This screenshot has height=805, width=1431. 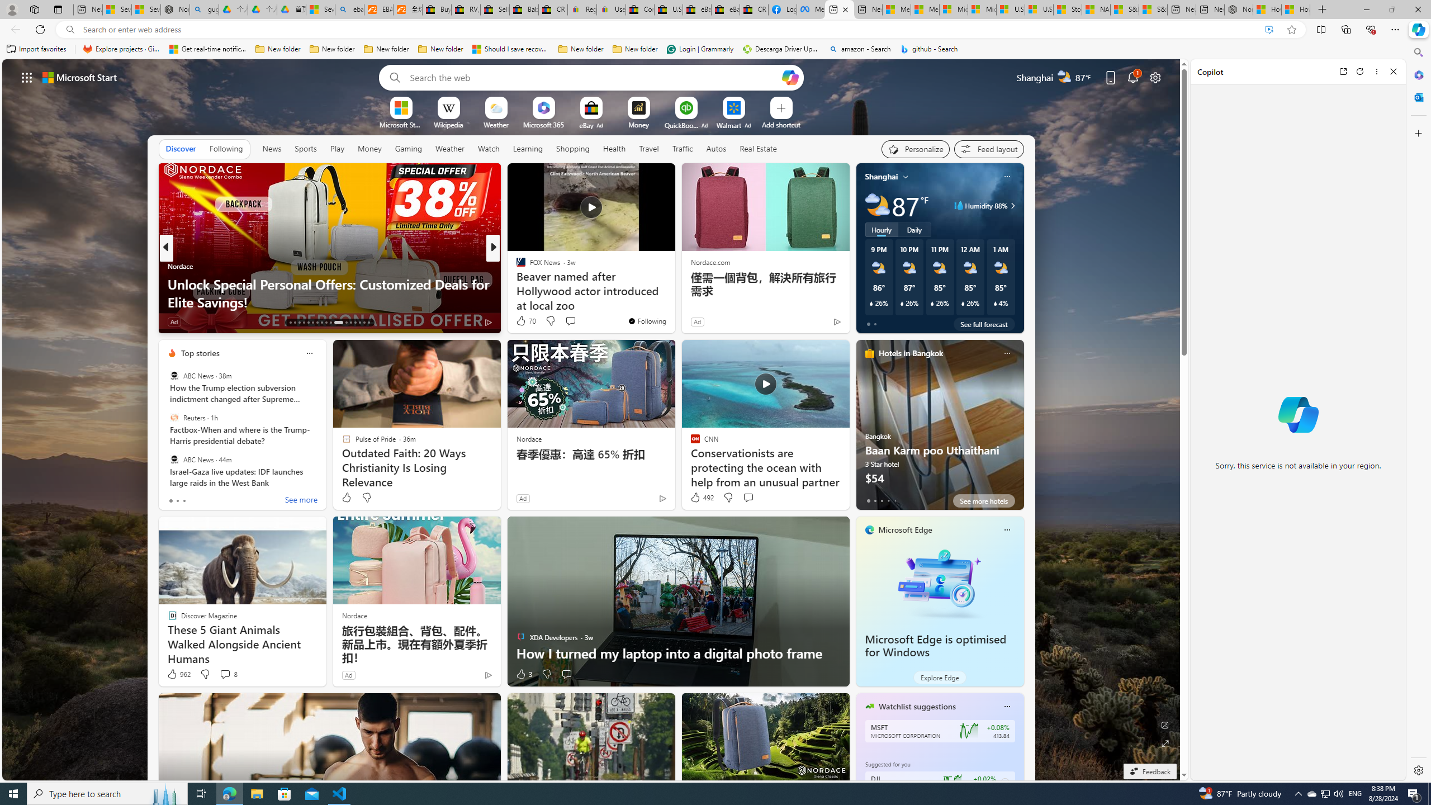 I want to click on Register: Create a personal eBay account, so click(x=581, y=10).